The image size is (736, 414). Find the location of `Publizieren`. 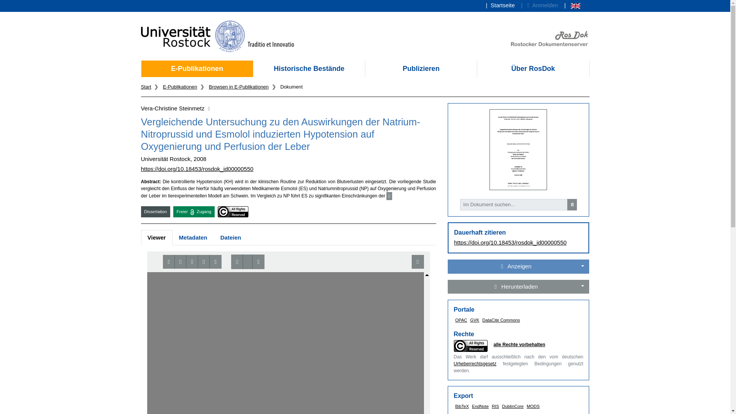

Publizieren is located at coordinates (421, 68).